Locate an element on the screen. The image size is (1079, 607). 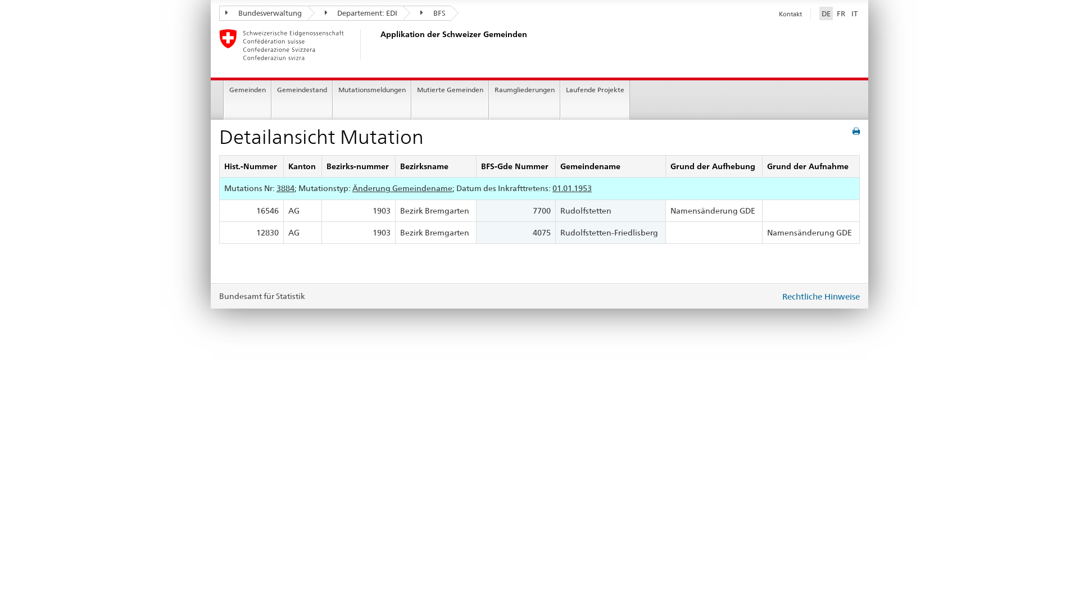
print is located at coordinates (856, 132).